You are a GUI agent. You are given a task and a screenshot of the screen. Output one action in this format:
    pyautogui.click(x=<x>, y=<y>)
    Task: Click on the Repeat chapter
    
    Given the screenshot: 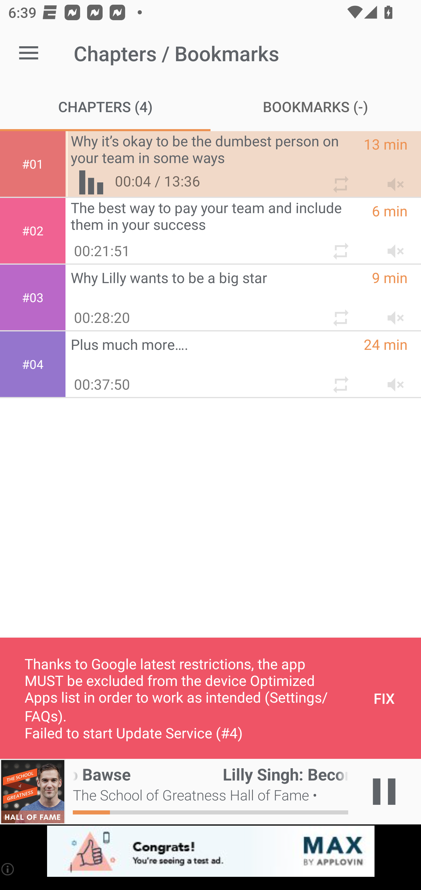 What is the action you would take?
    pyautogui.click(x=340, y=180)
    